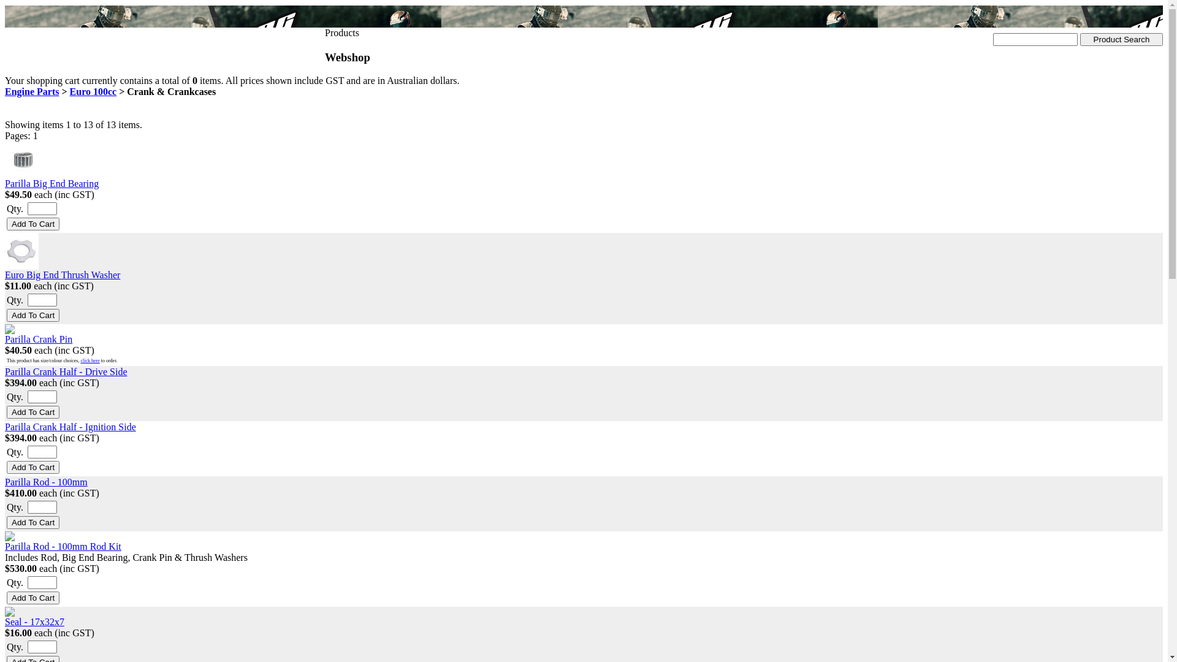 This screenshot has height=662, width=1177. What do you see at coordinates (33, 315) in the screenshot?
I see `Add To Cart` at bounding box center [33, 315].